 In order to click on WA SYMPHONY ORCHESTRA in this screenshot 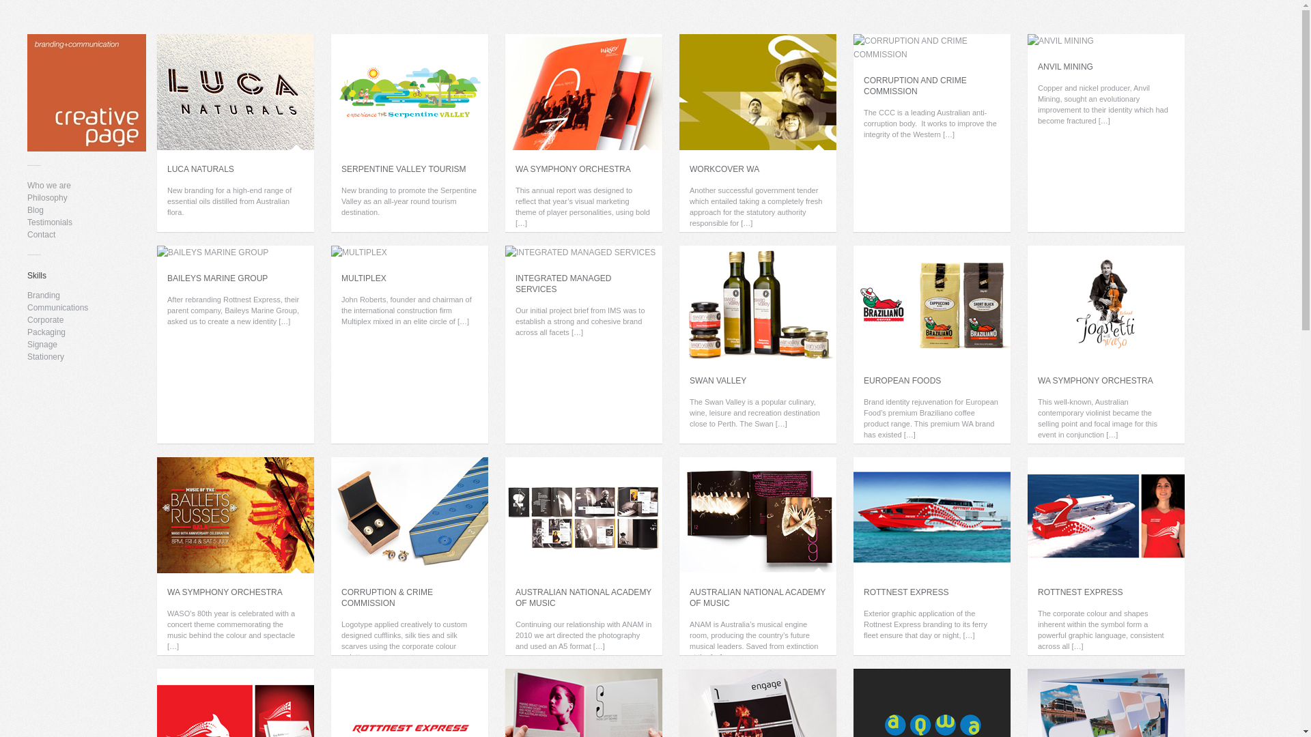, I will do `click(1095, 381)`.